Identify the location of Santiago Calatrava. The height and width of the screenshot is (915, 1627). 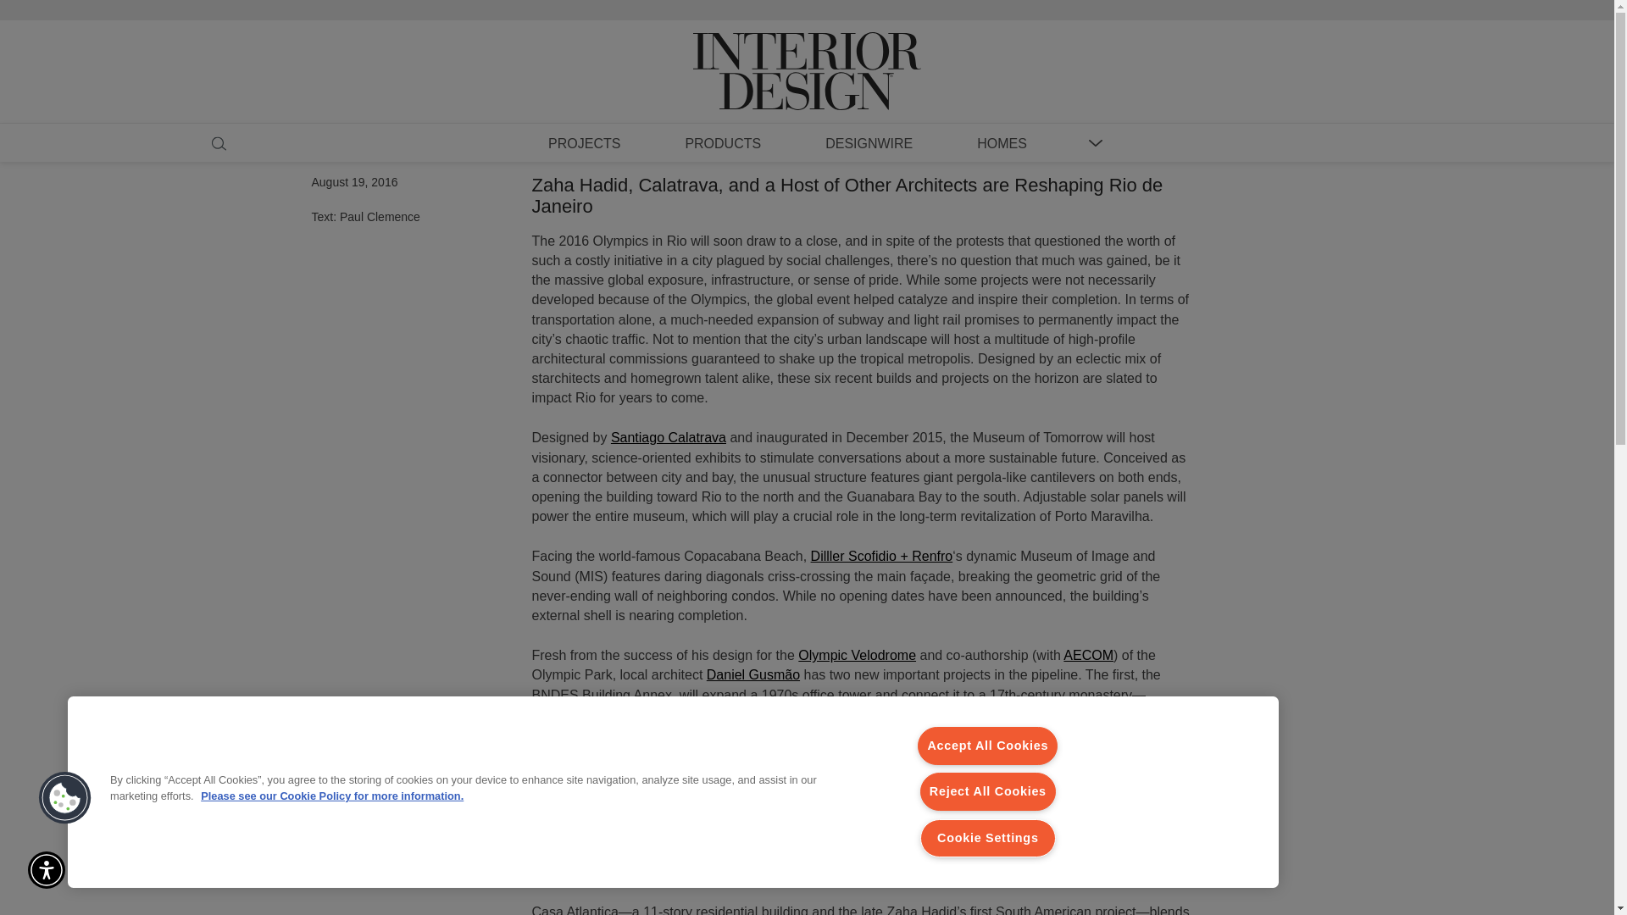
(668, 437).